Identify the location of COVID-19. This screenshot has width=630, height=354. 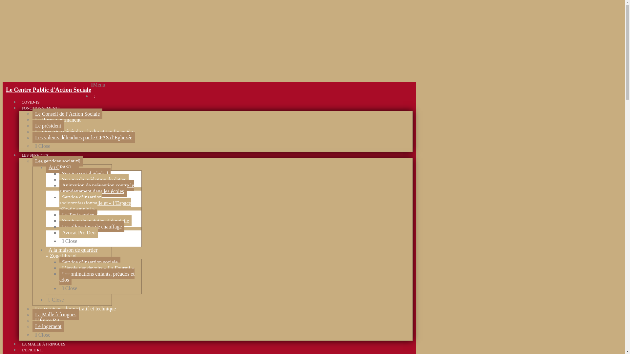
(31, 102).